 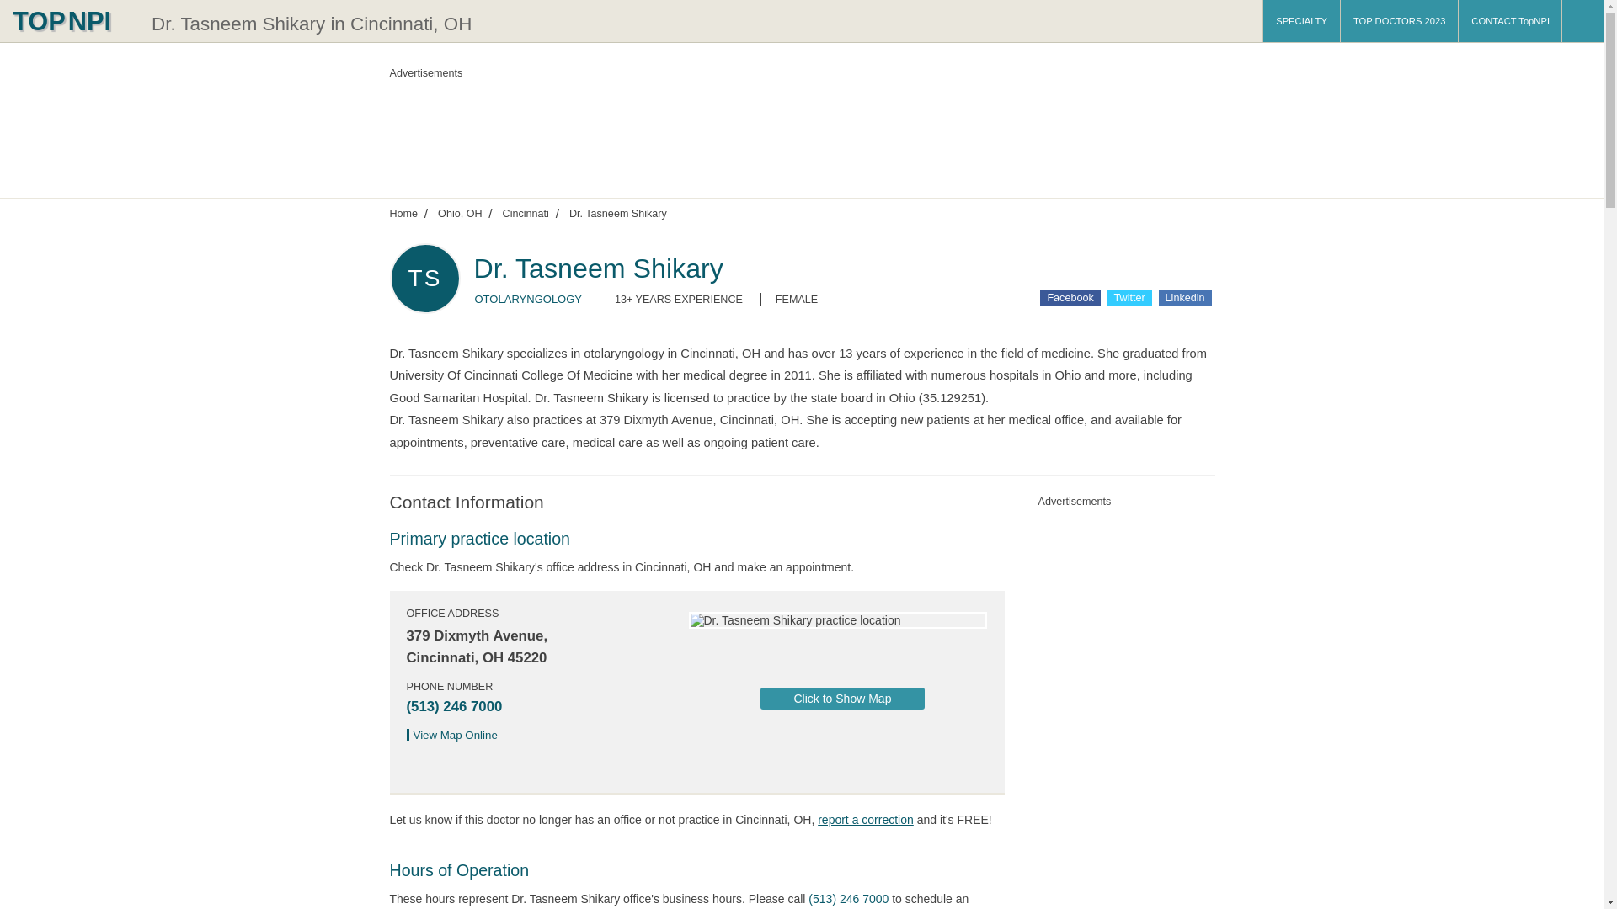 I want to click on CONTACT TopNPI, so click(x=1509, y=20).